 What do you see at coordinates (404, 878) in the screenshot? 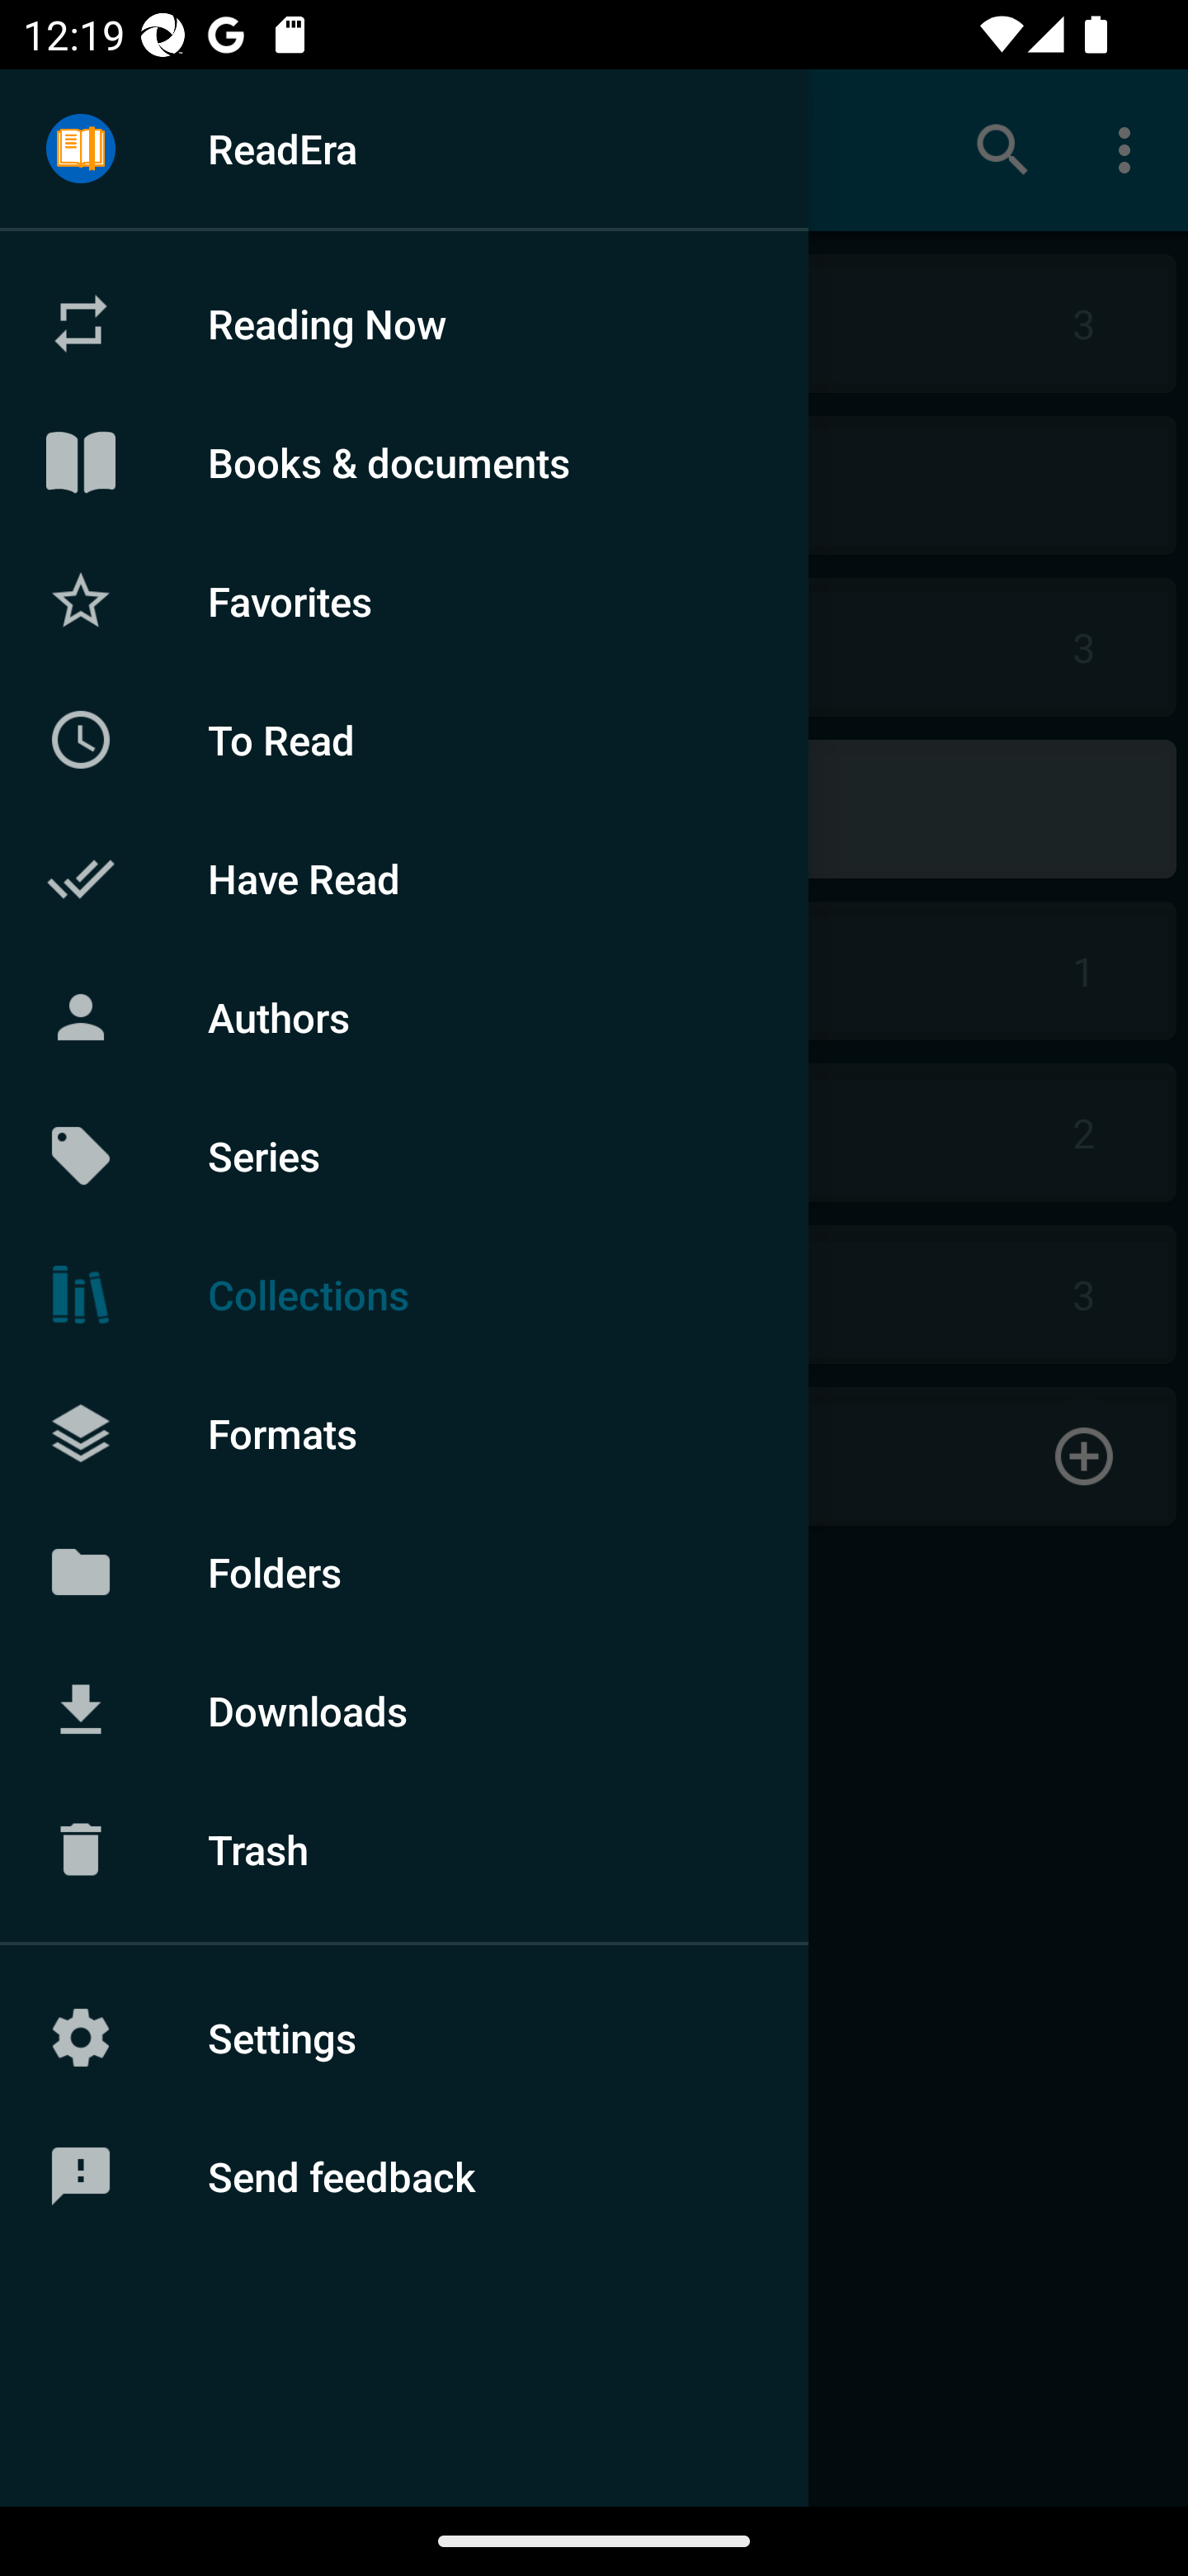
I see `Have Read` at bounding box center [404, 878].